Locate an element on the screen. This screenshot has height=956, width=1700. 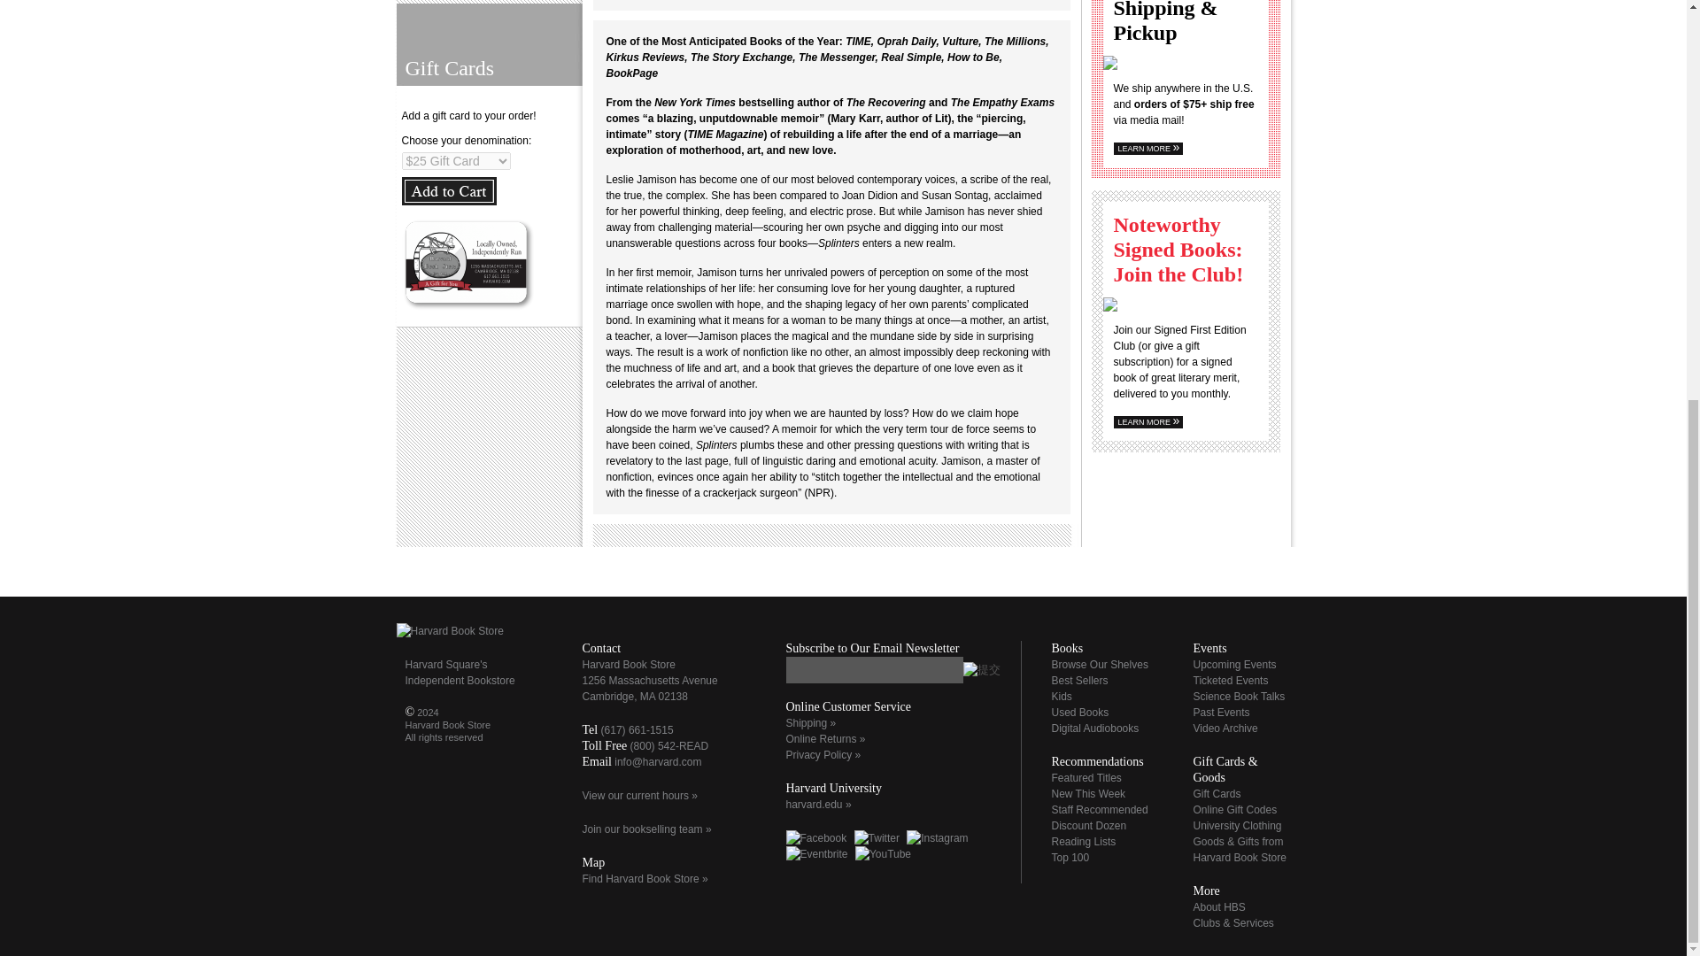
YouTube is located at coordinates (883, 853).